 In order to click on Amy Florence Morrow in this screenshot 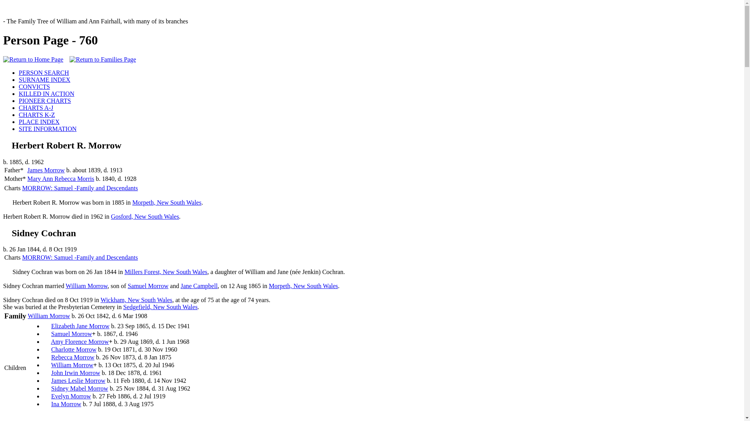, I will do `click(80, 341)`.